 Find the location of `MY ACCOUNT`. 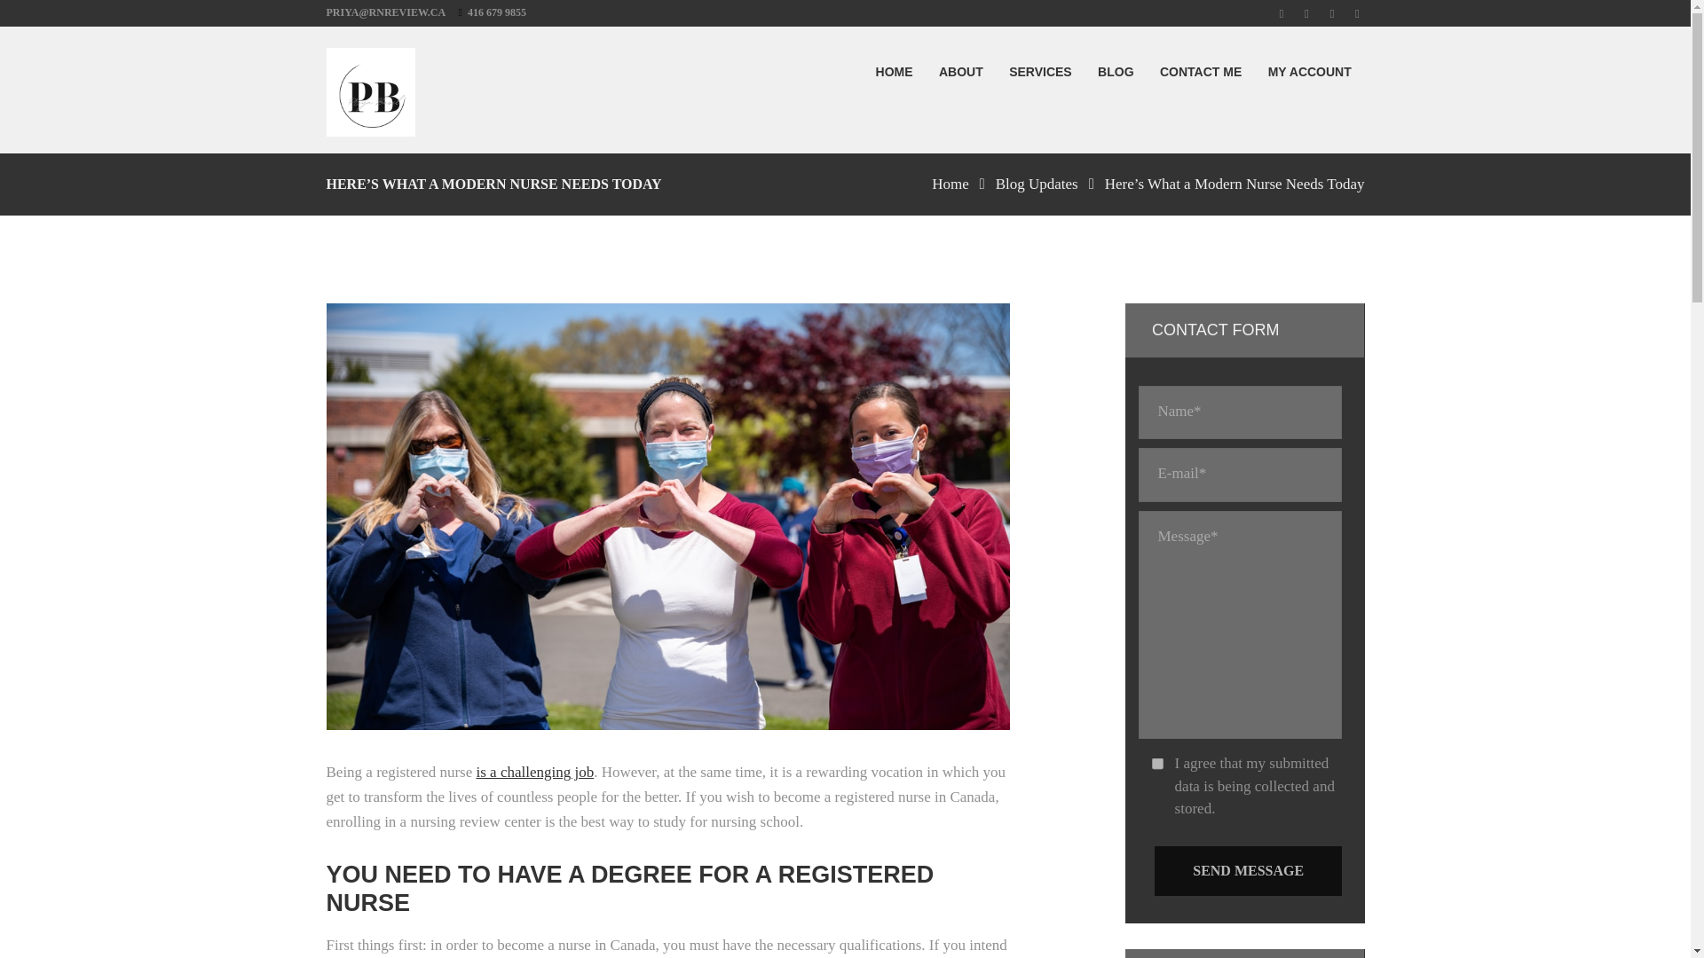

MY ACCOUNT is located at coordinates (1309, 77).